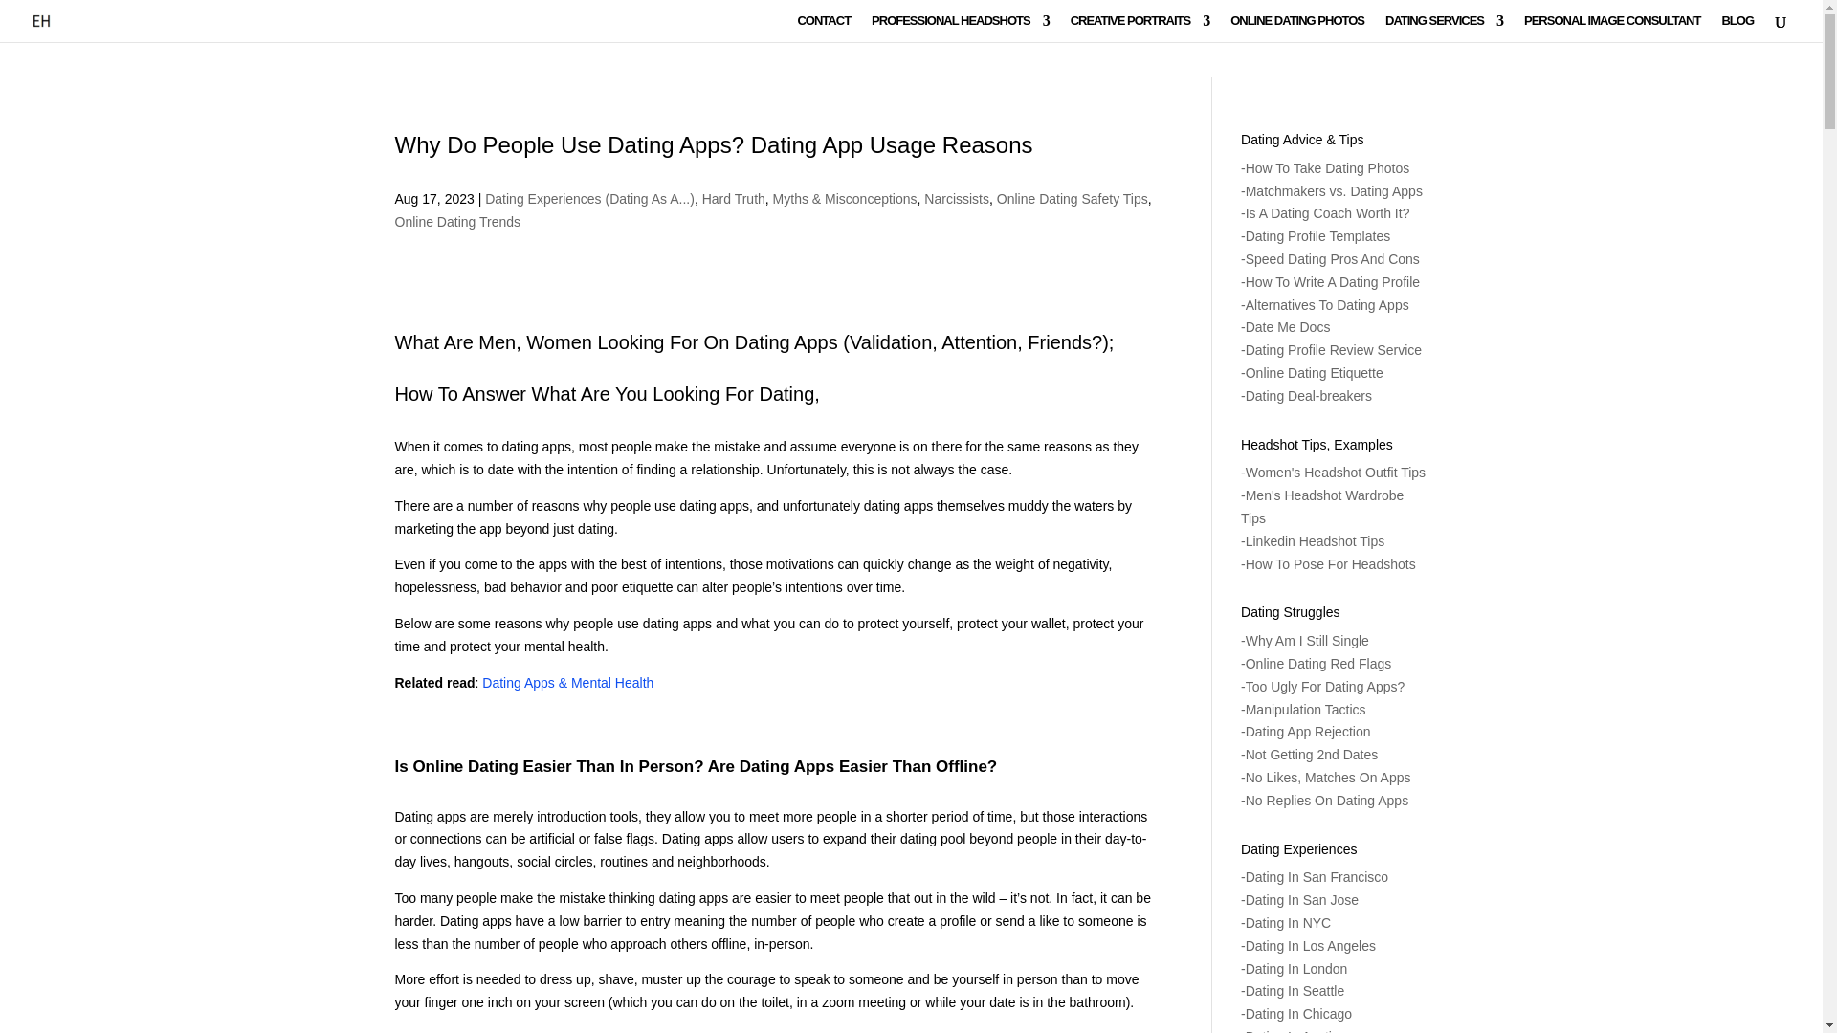 This screenshot has width=1837, height=1033. What do you see at coordinates (1297, 29) in the screenshot?
I see `ONLINE DATING PHOTOS` at bounding box center [1297, 29].